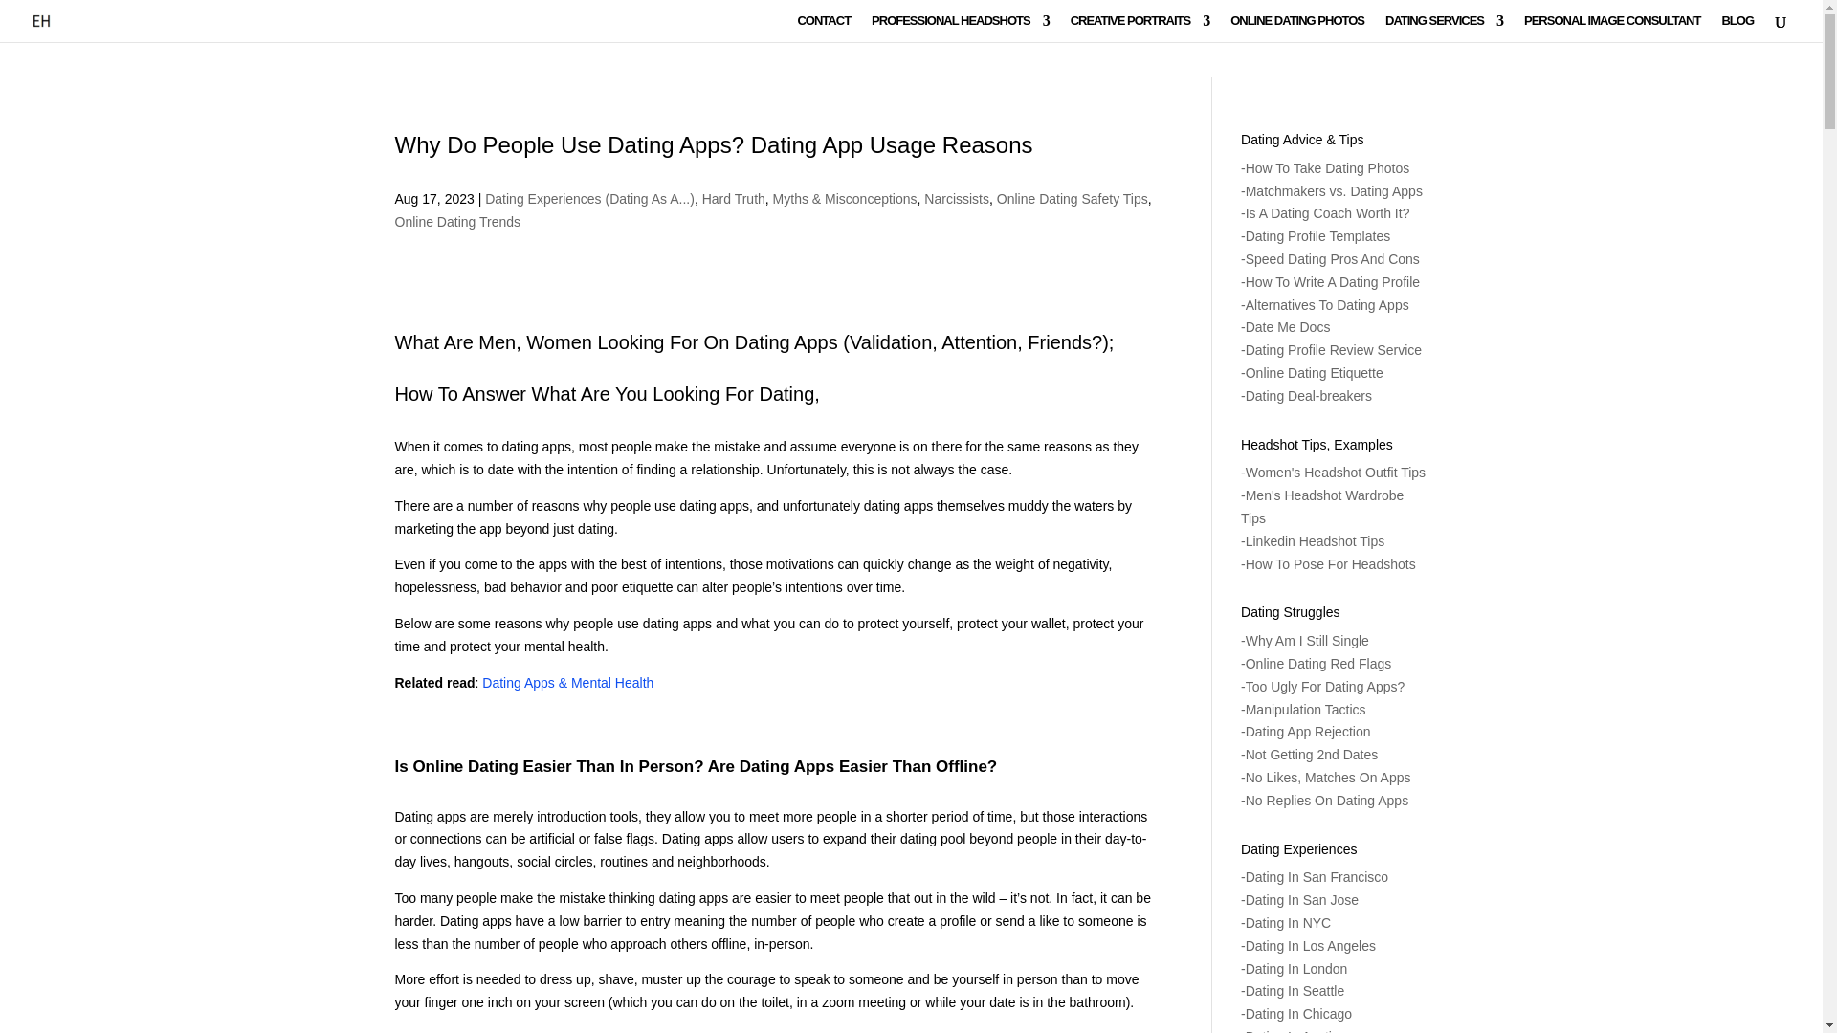 This screenshot has width=1837, height=1033. What do you see at coordinates (1297, 29) in the screenshot?
I see `ONLINE DATING PHOTOS` at bounding box center [1297, 29].